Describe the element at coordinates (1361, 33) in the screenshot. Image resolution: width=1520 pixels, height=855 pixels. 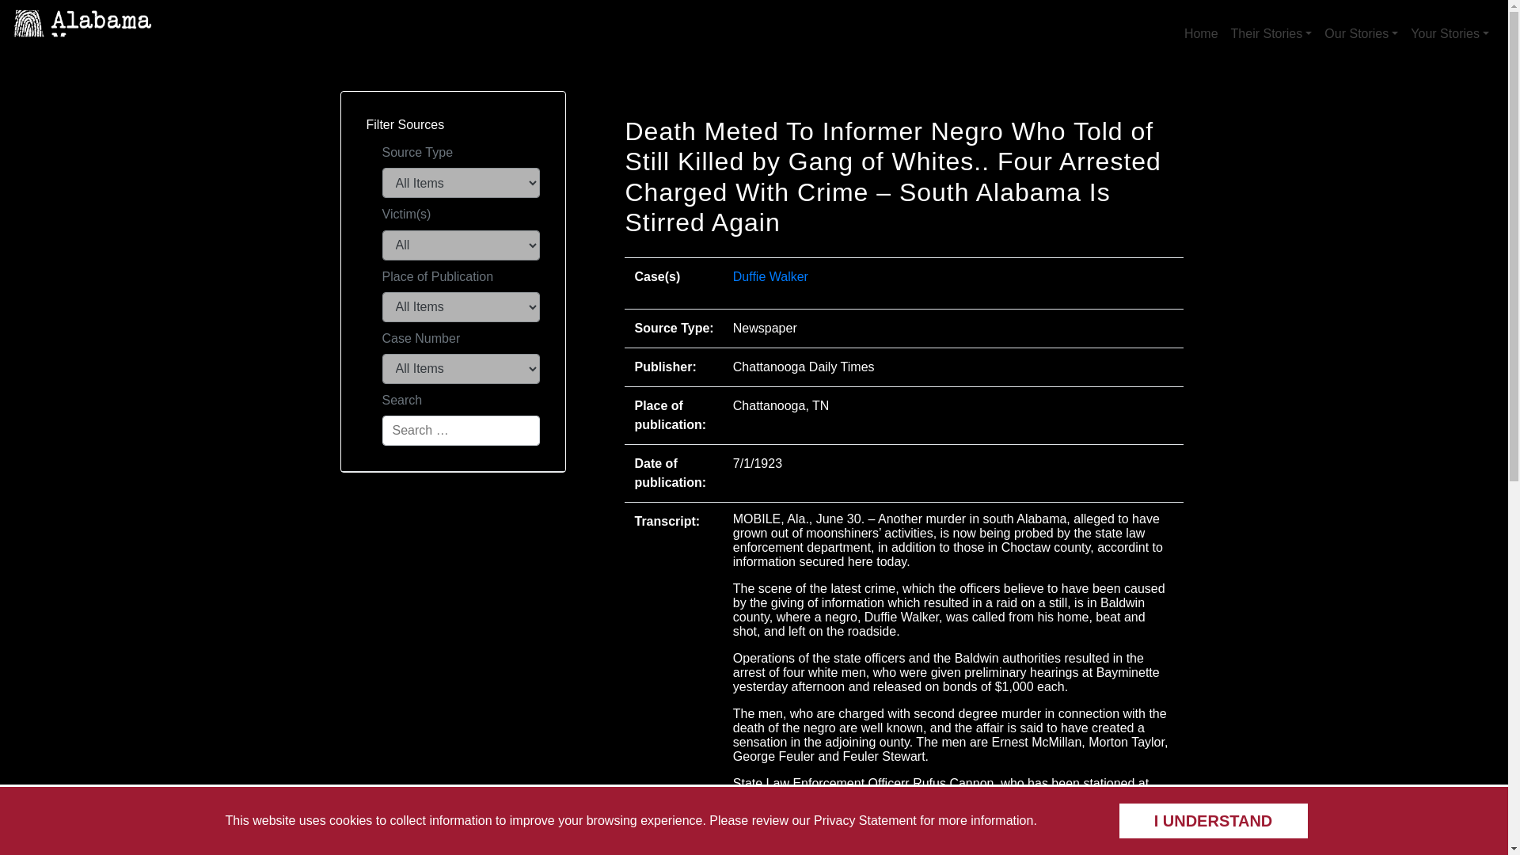
I see `Our Stories` at that location.